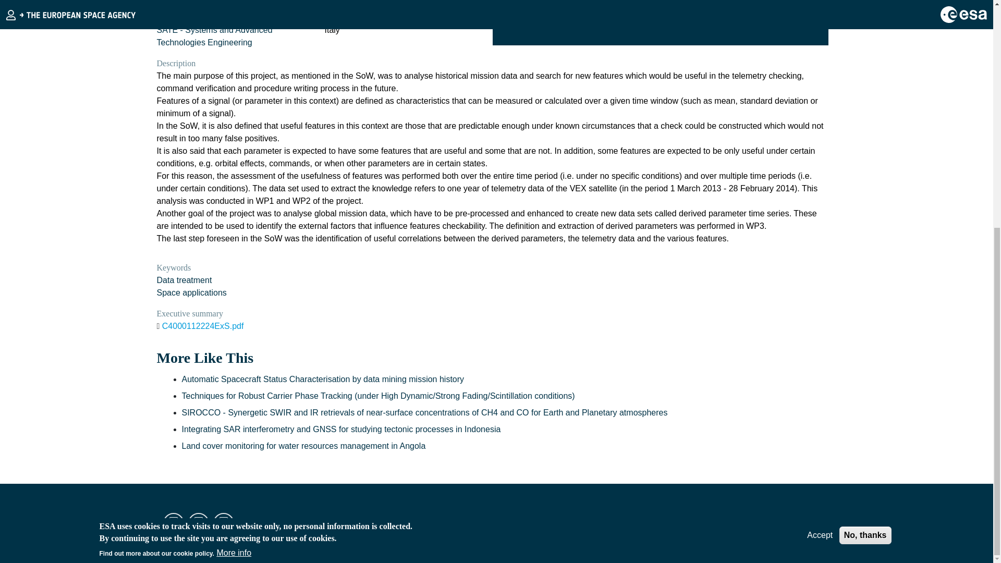 The image size is (1001, 563). Describe the element at coordinates (223, 528) in the screenshot. I see `Send Mail` at that location.